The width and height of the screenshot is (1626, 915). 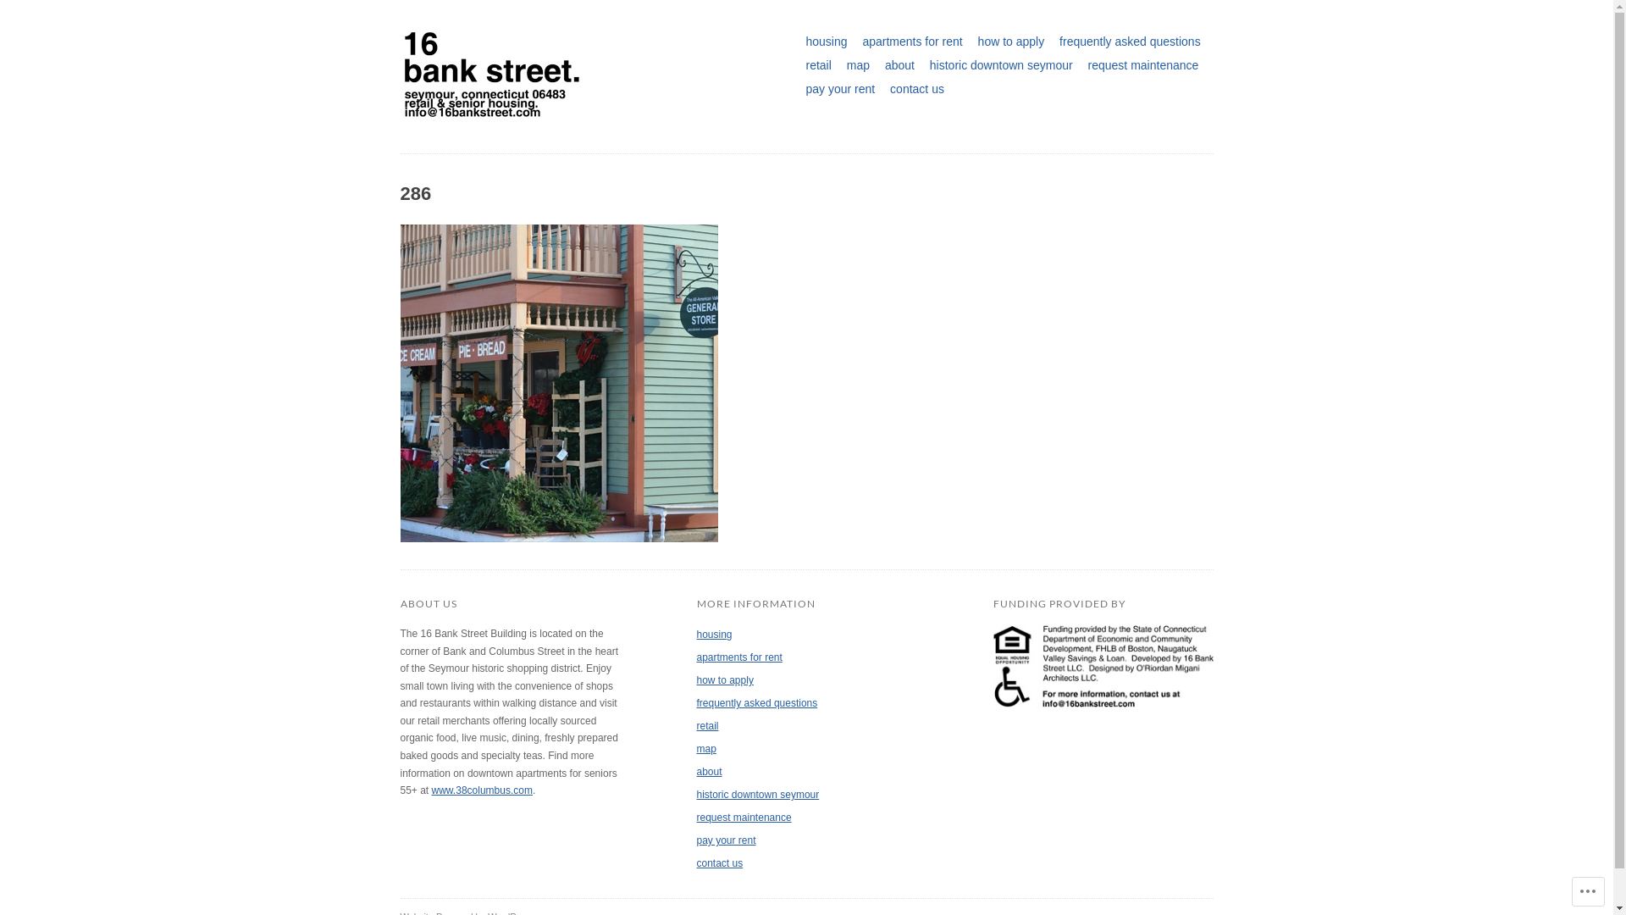 I want to click on pay your rent, so click(x=726, y=840).